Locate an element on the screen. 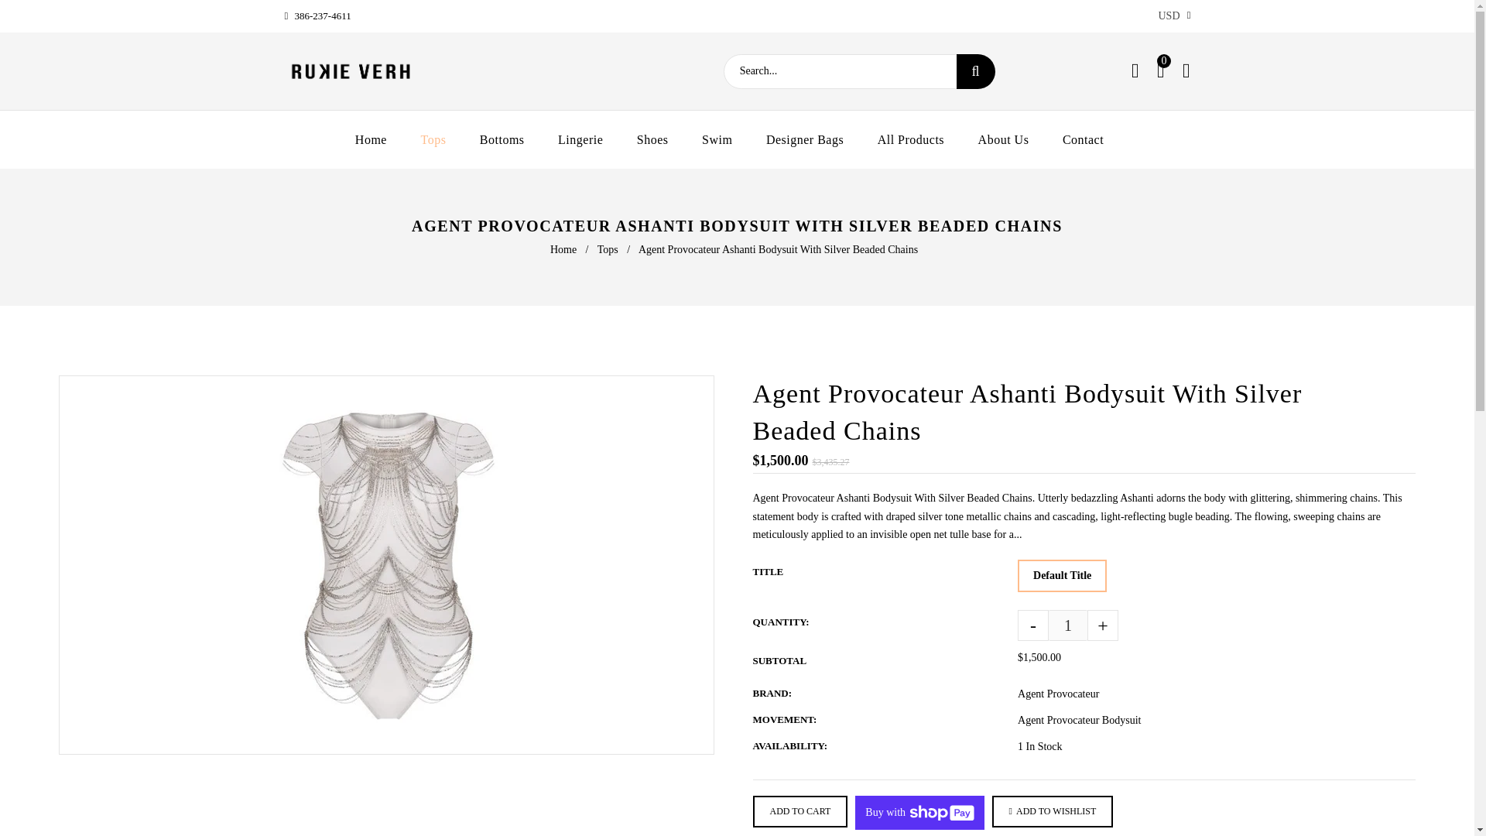 This screenshot has width=1486, height=836. Tops is located at coordinates (608, 249).